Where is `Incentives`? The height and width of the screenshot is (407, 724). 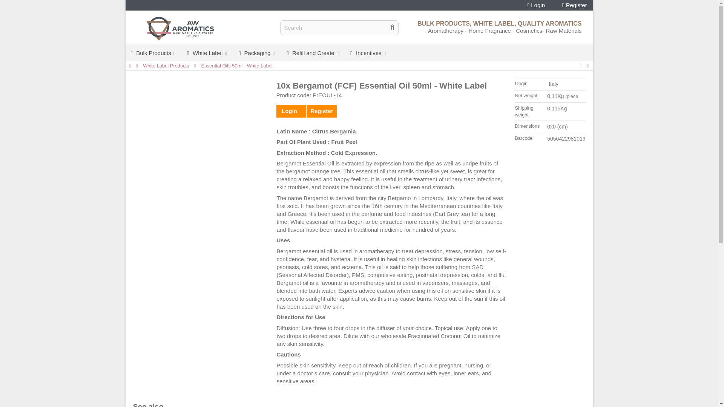 Incentives is located at coordinates (369, 53).